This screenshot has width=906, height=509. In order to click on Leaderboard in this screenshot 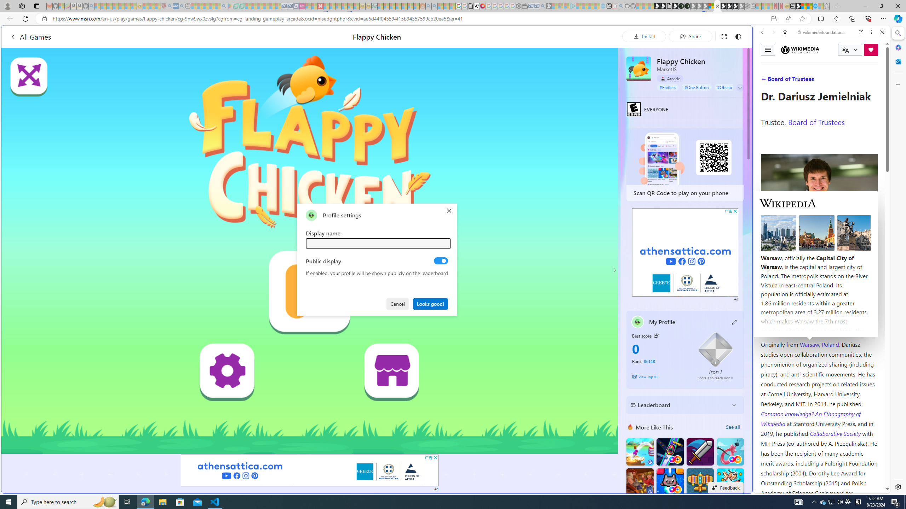, I will do `click(679, 405)`.